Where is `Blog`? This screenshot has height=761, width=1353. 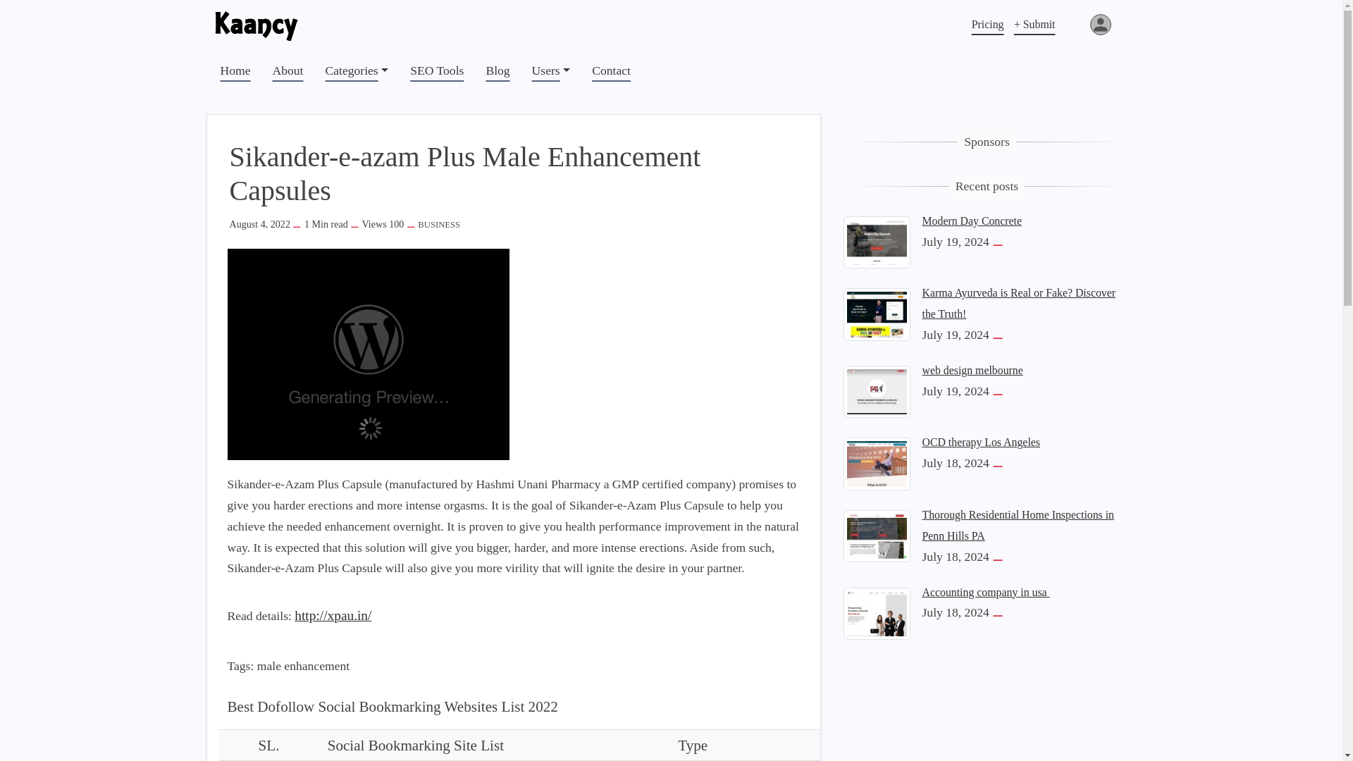 Blog is located at coordinates (498, 70).